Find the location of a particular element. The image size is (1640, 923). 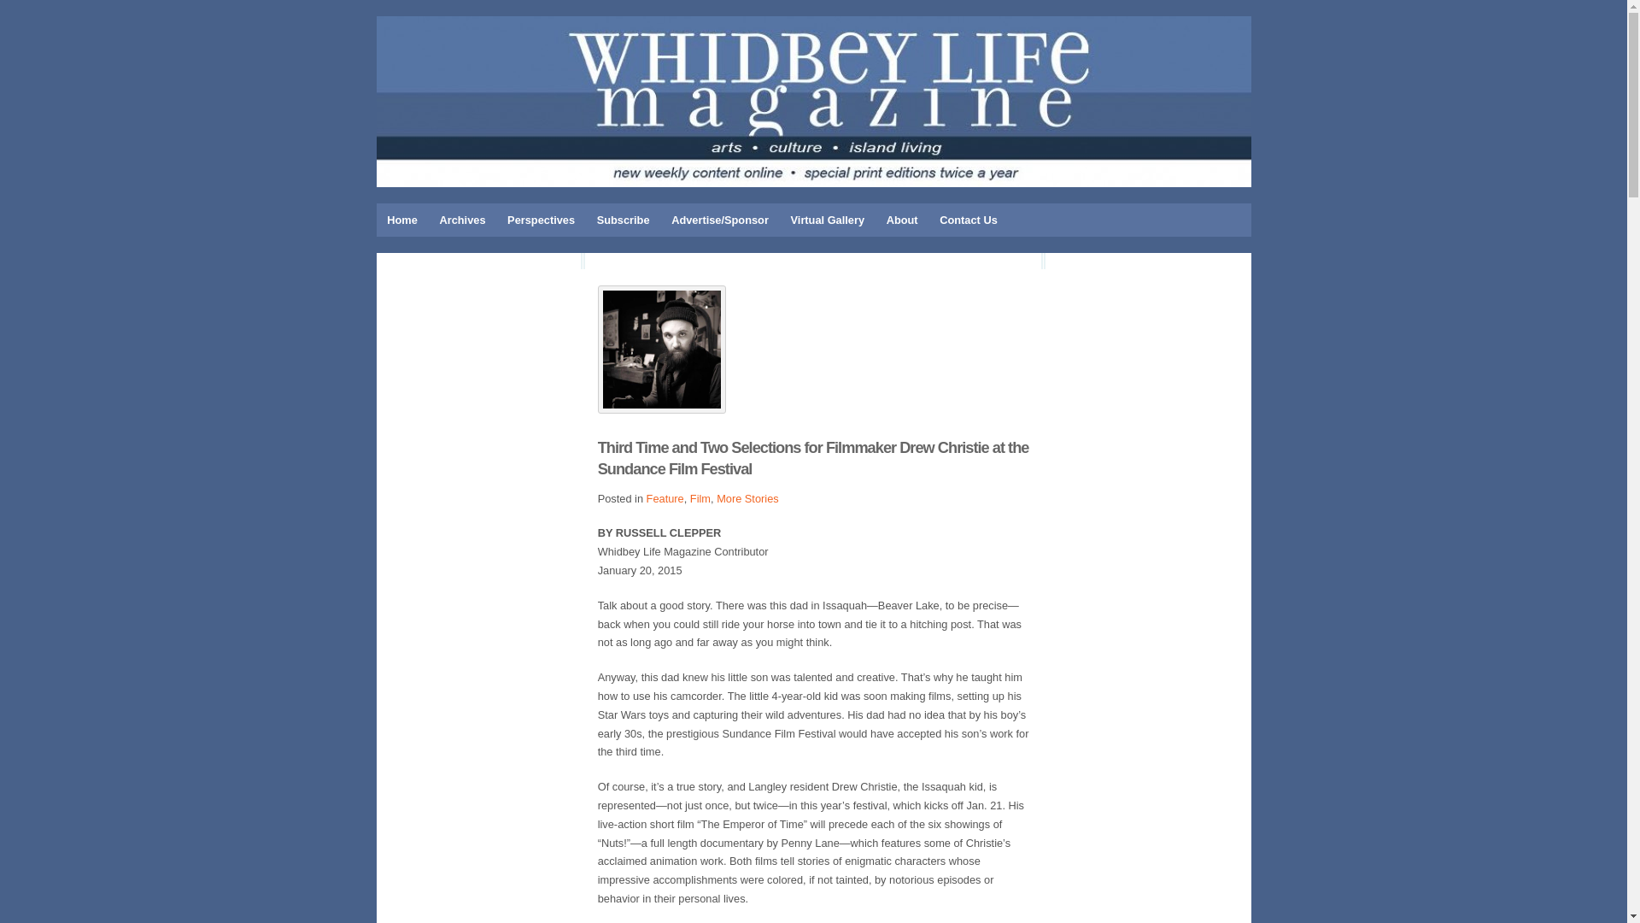

About is located at coordinates (902, 219).